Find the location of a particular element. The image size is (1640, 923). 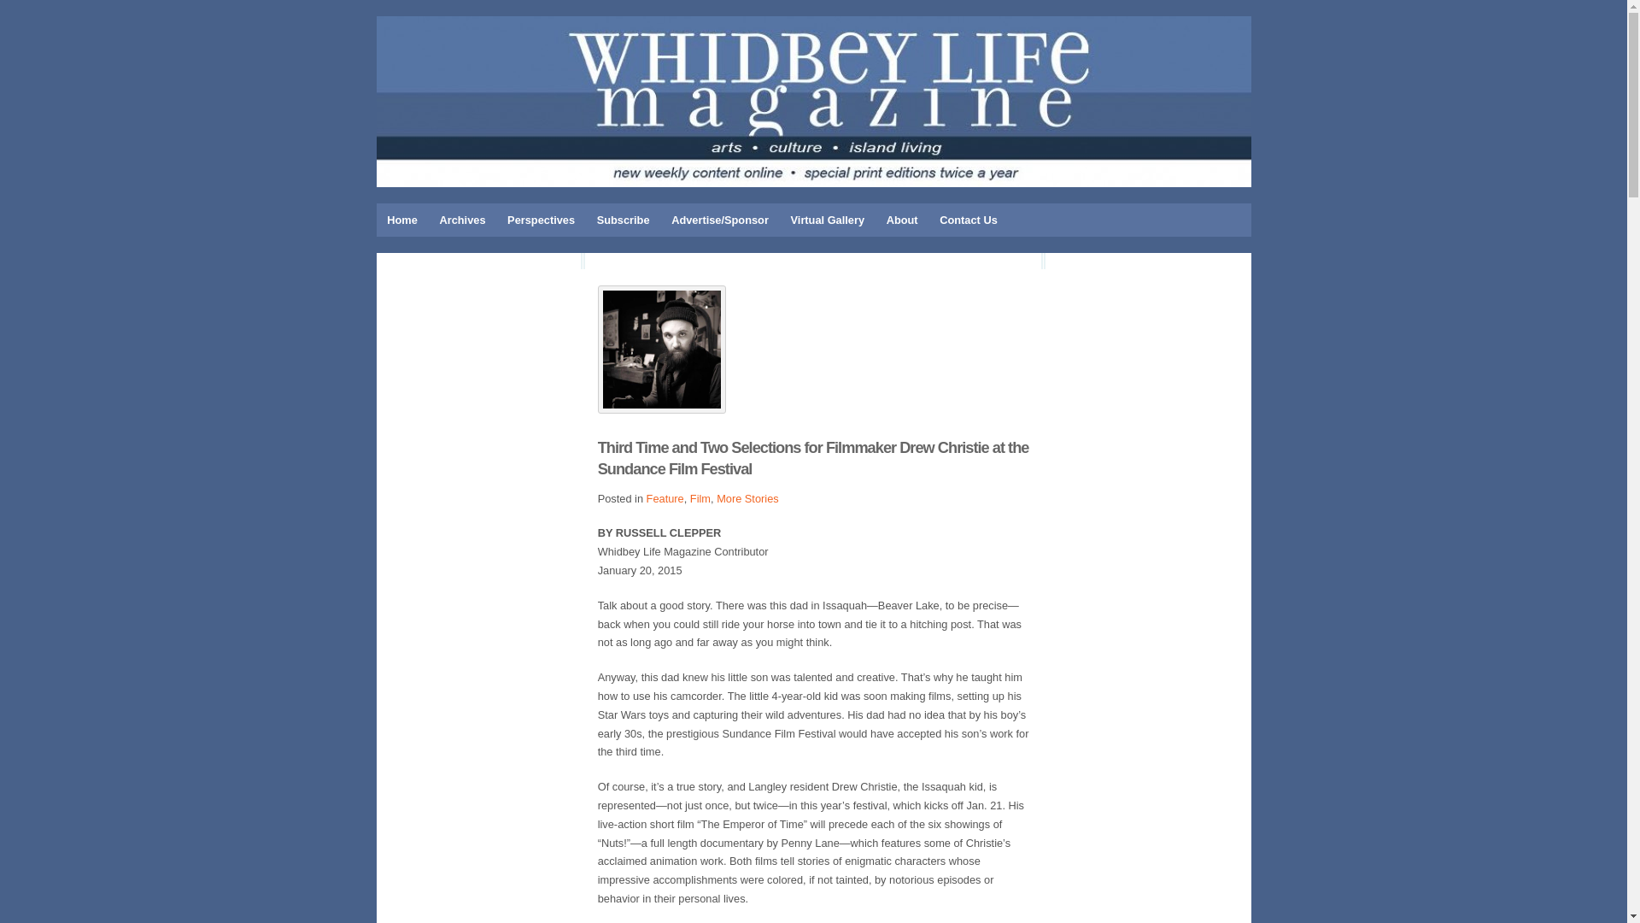

About is located at coordinates (902, 219).